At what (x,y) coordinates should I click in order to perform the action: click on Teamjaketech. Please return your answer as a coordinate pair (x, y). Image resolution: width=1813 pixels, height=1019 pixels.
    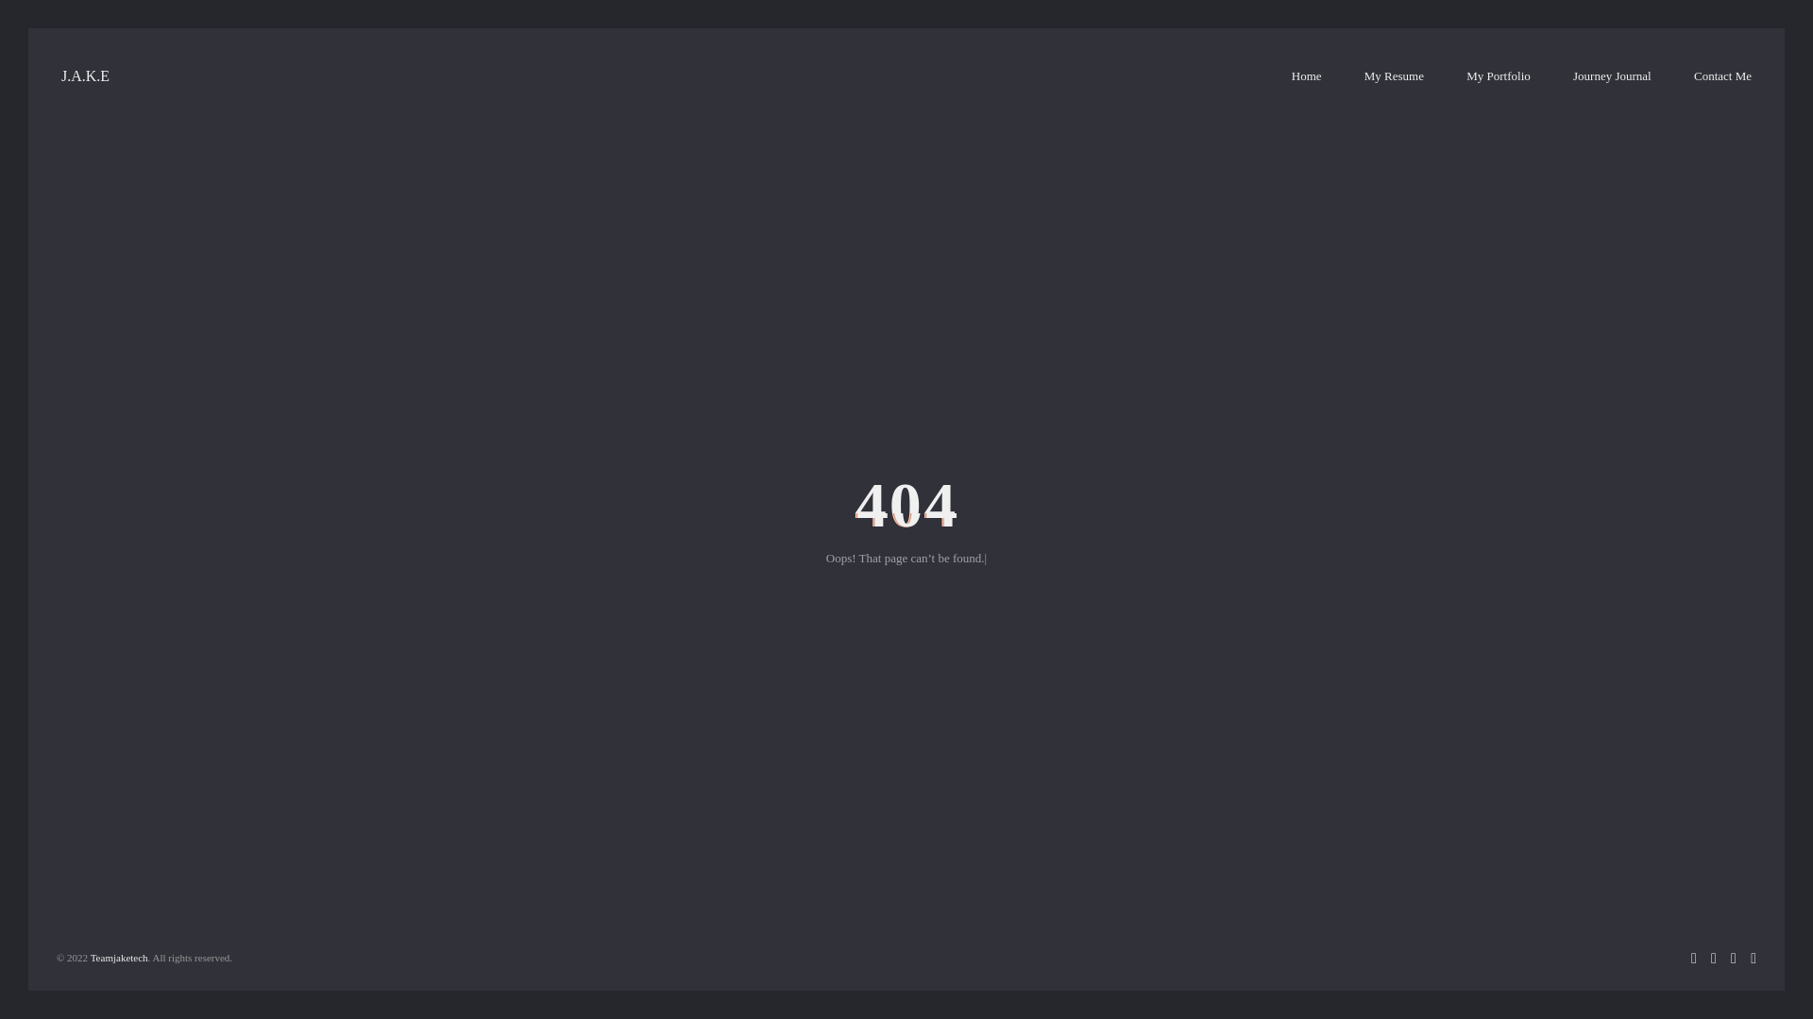
    Looking at the image, I should click on (119, 957).